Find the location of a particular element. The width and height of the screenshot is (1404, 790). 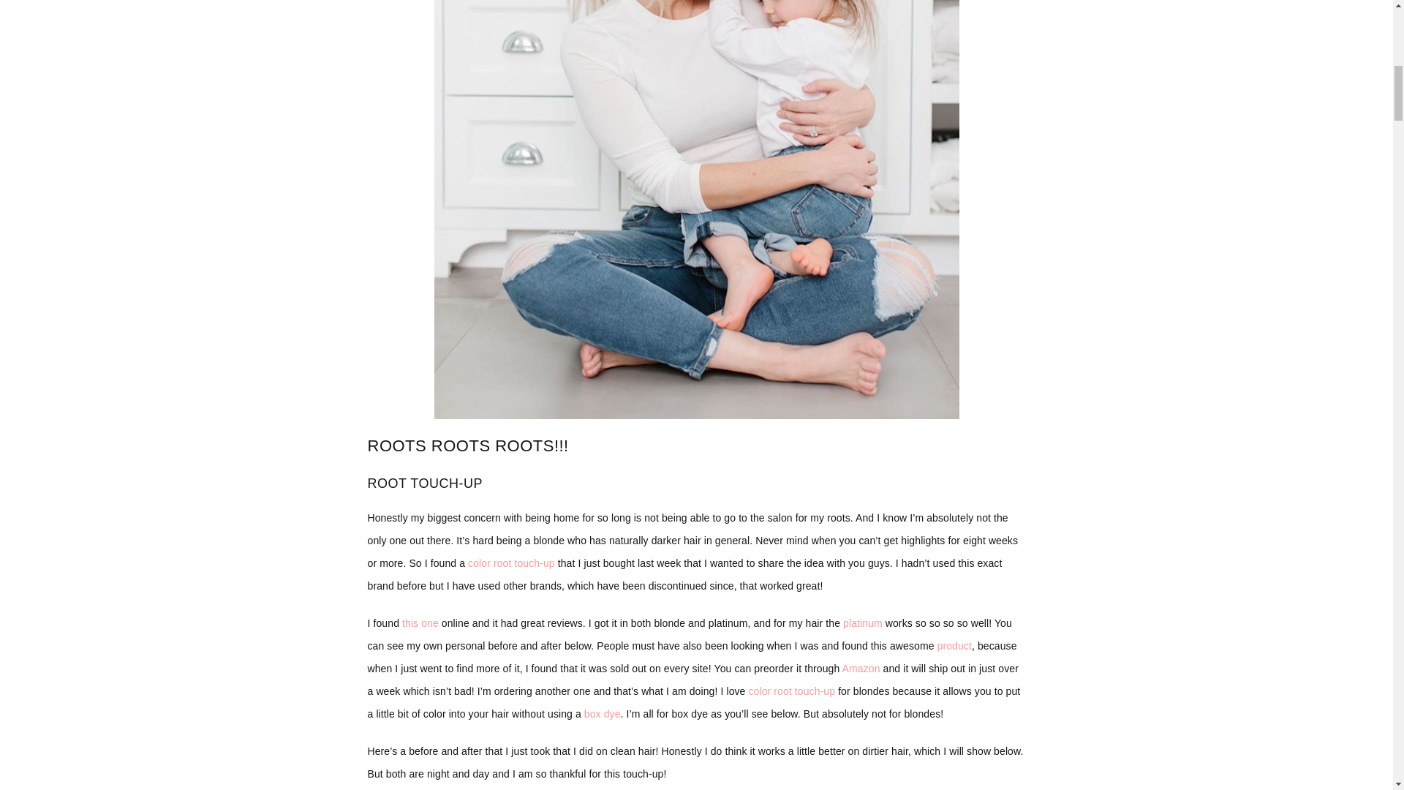

color root touch-up is located at coordinates (512, 563).